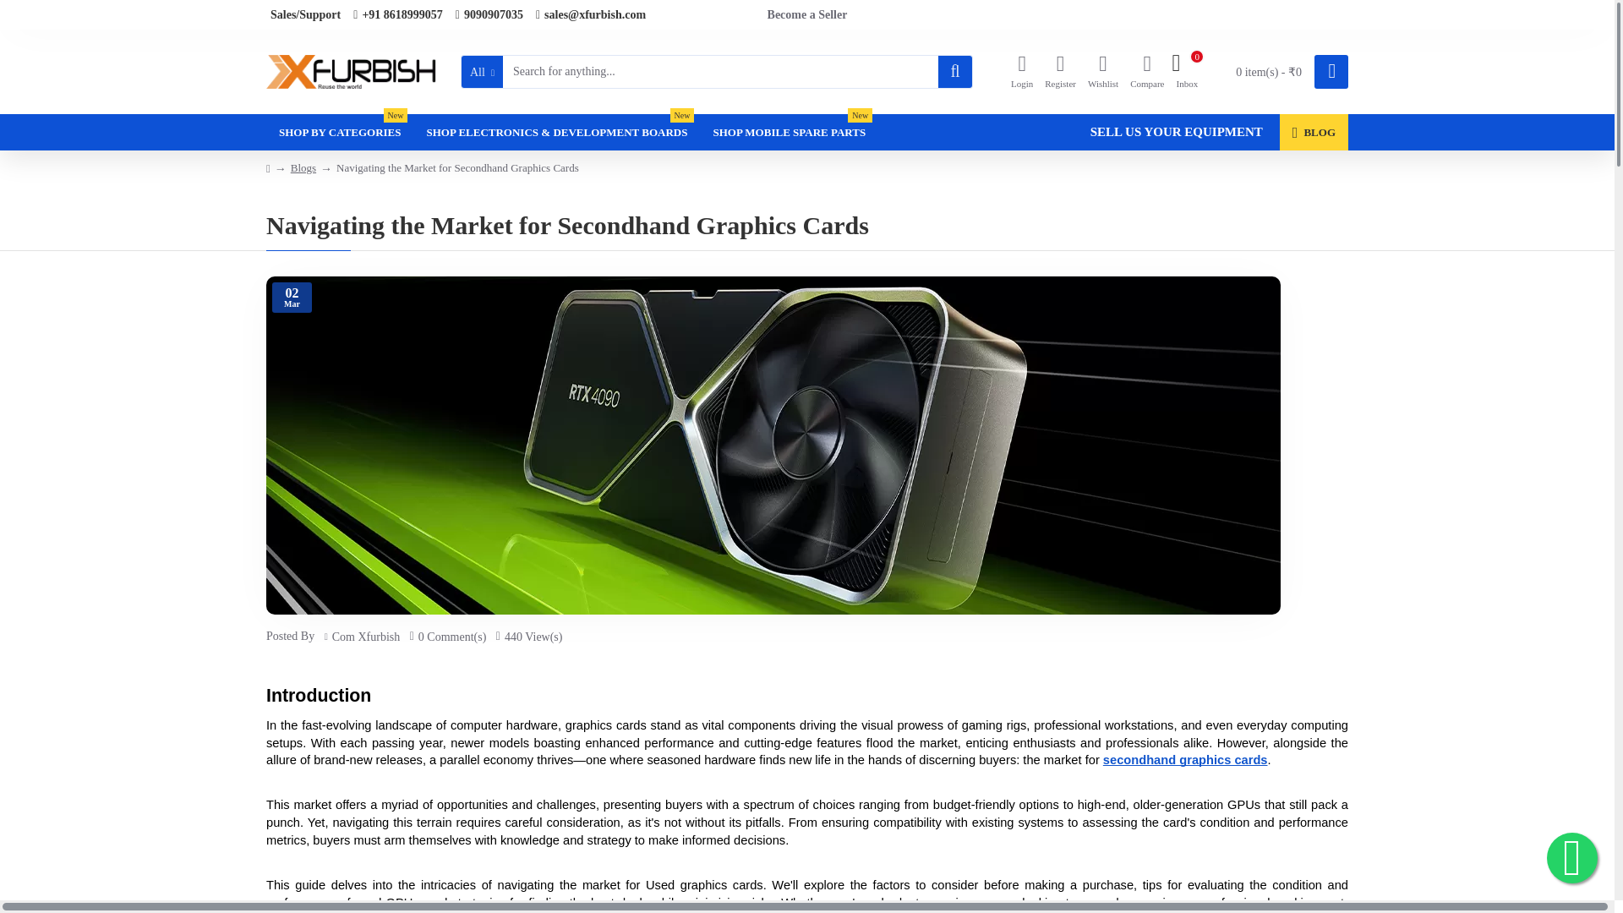 The width and height of the screenshot is (1623, 913). What do you see at coordinates (352, 71) in the screenshot?
I see `Navigating the Market for Secondhand Graphics Cards` at bounding box center [352, 71].